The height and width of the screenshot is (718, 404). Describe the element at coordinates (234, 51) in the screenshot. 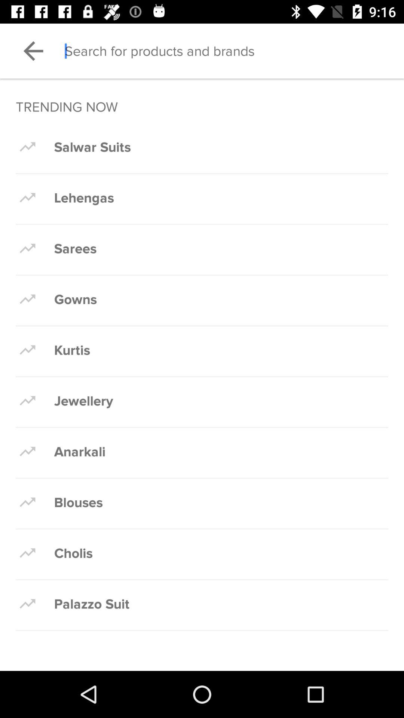

I see `input search terms` at that location.